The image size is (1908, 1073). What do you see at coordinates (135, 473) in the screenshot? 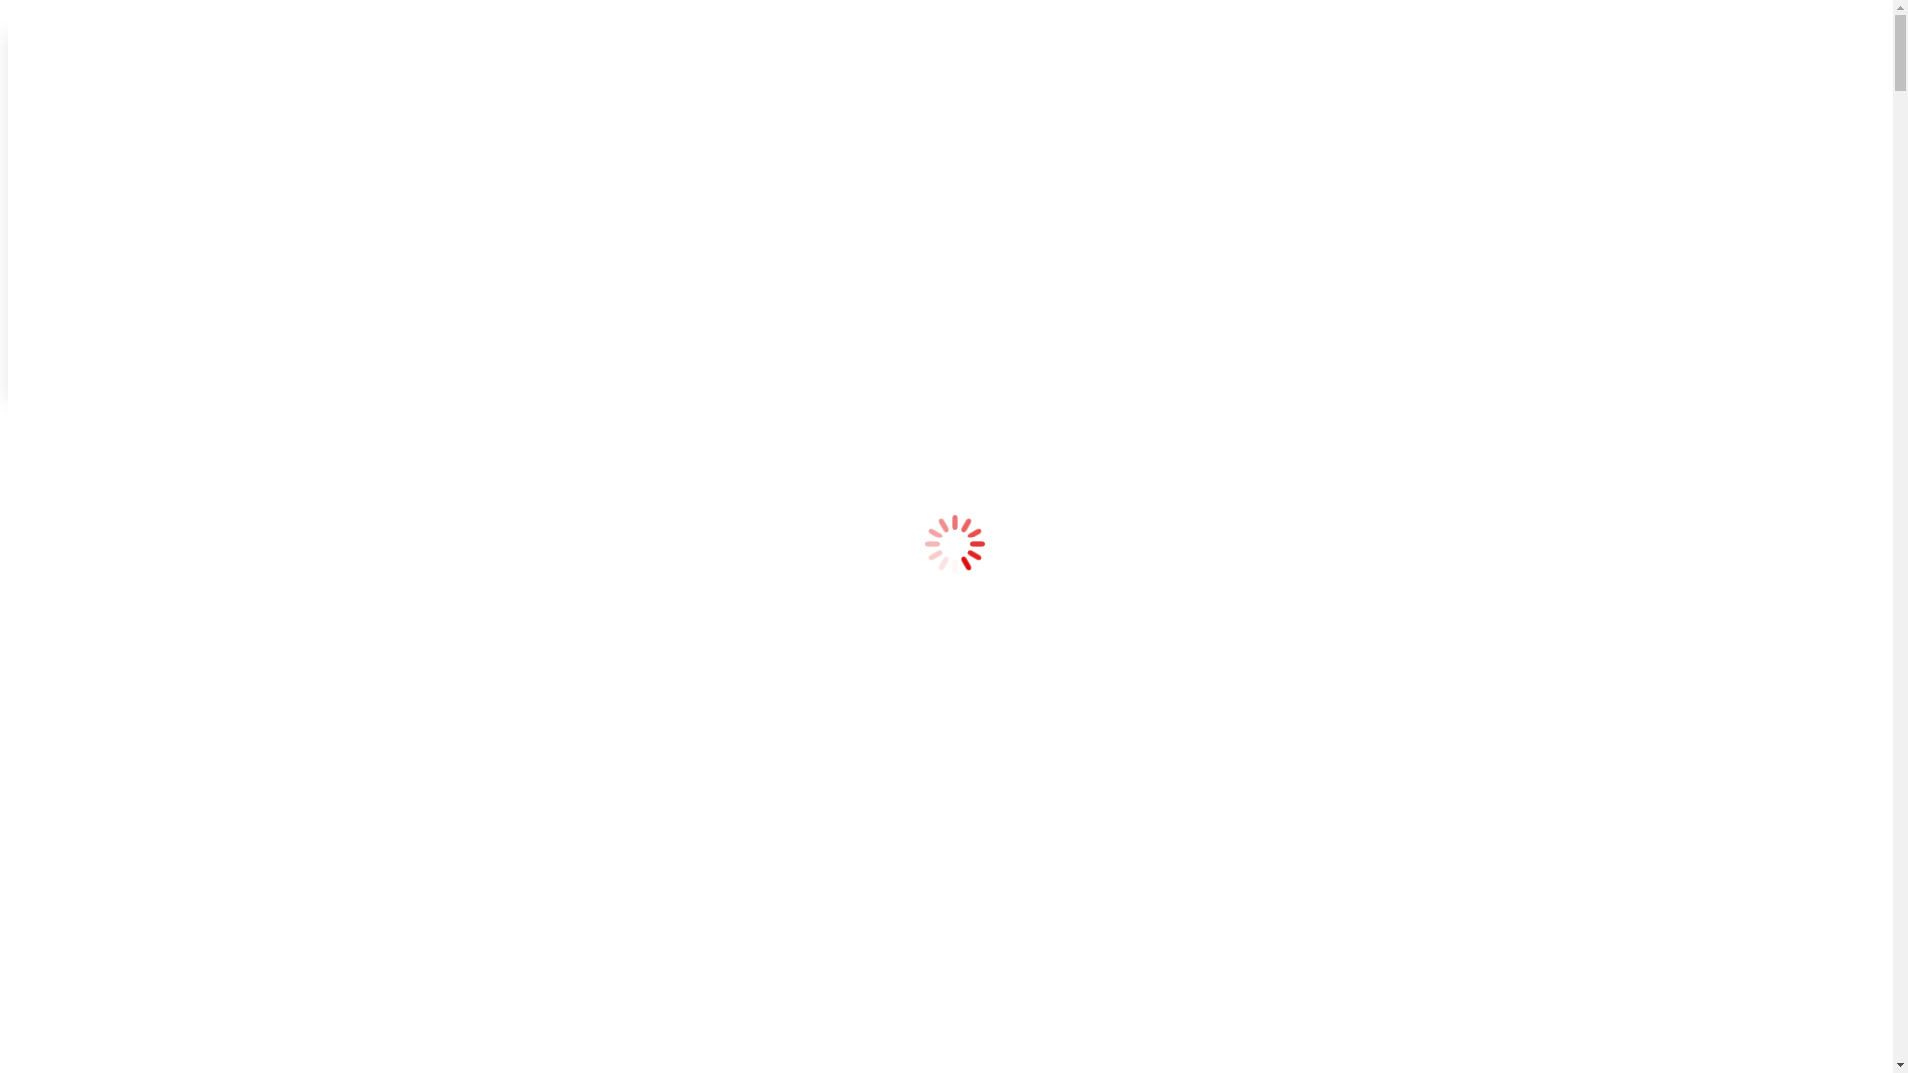
I see `Centre/Sud/Est` at bounding box center [135, 473].